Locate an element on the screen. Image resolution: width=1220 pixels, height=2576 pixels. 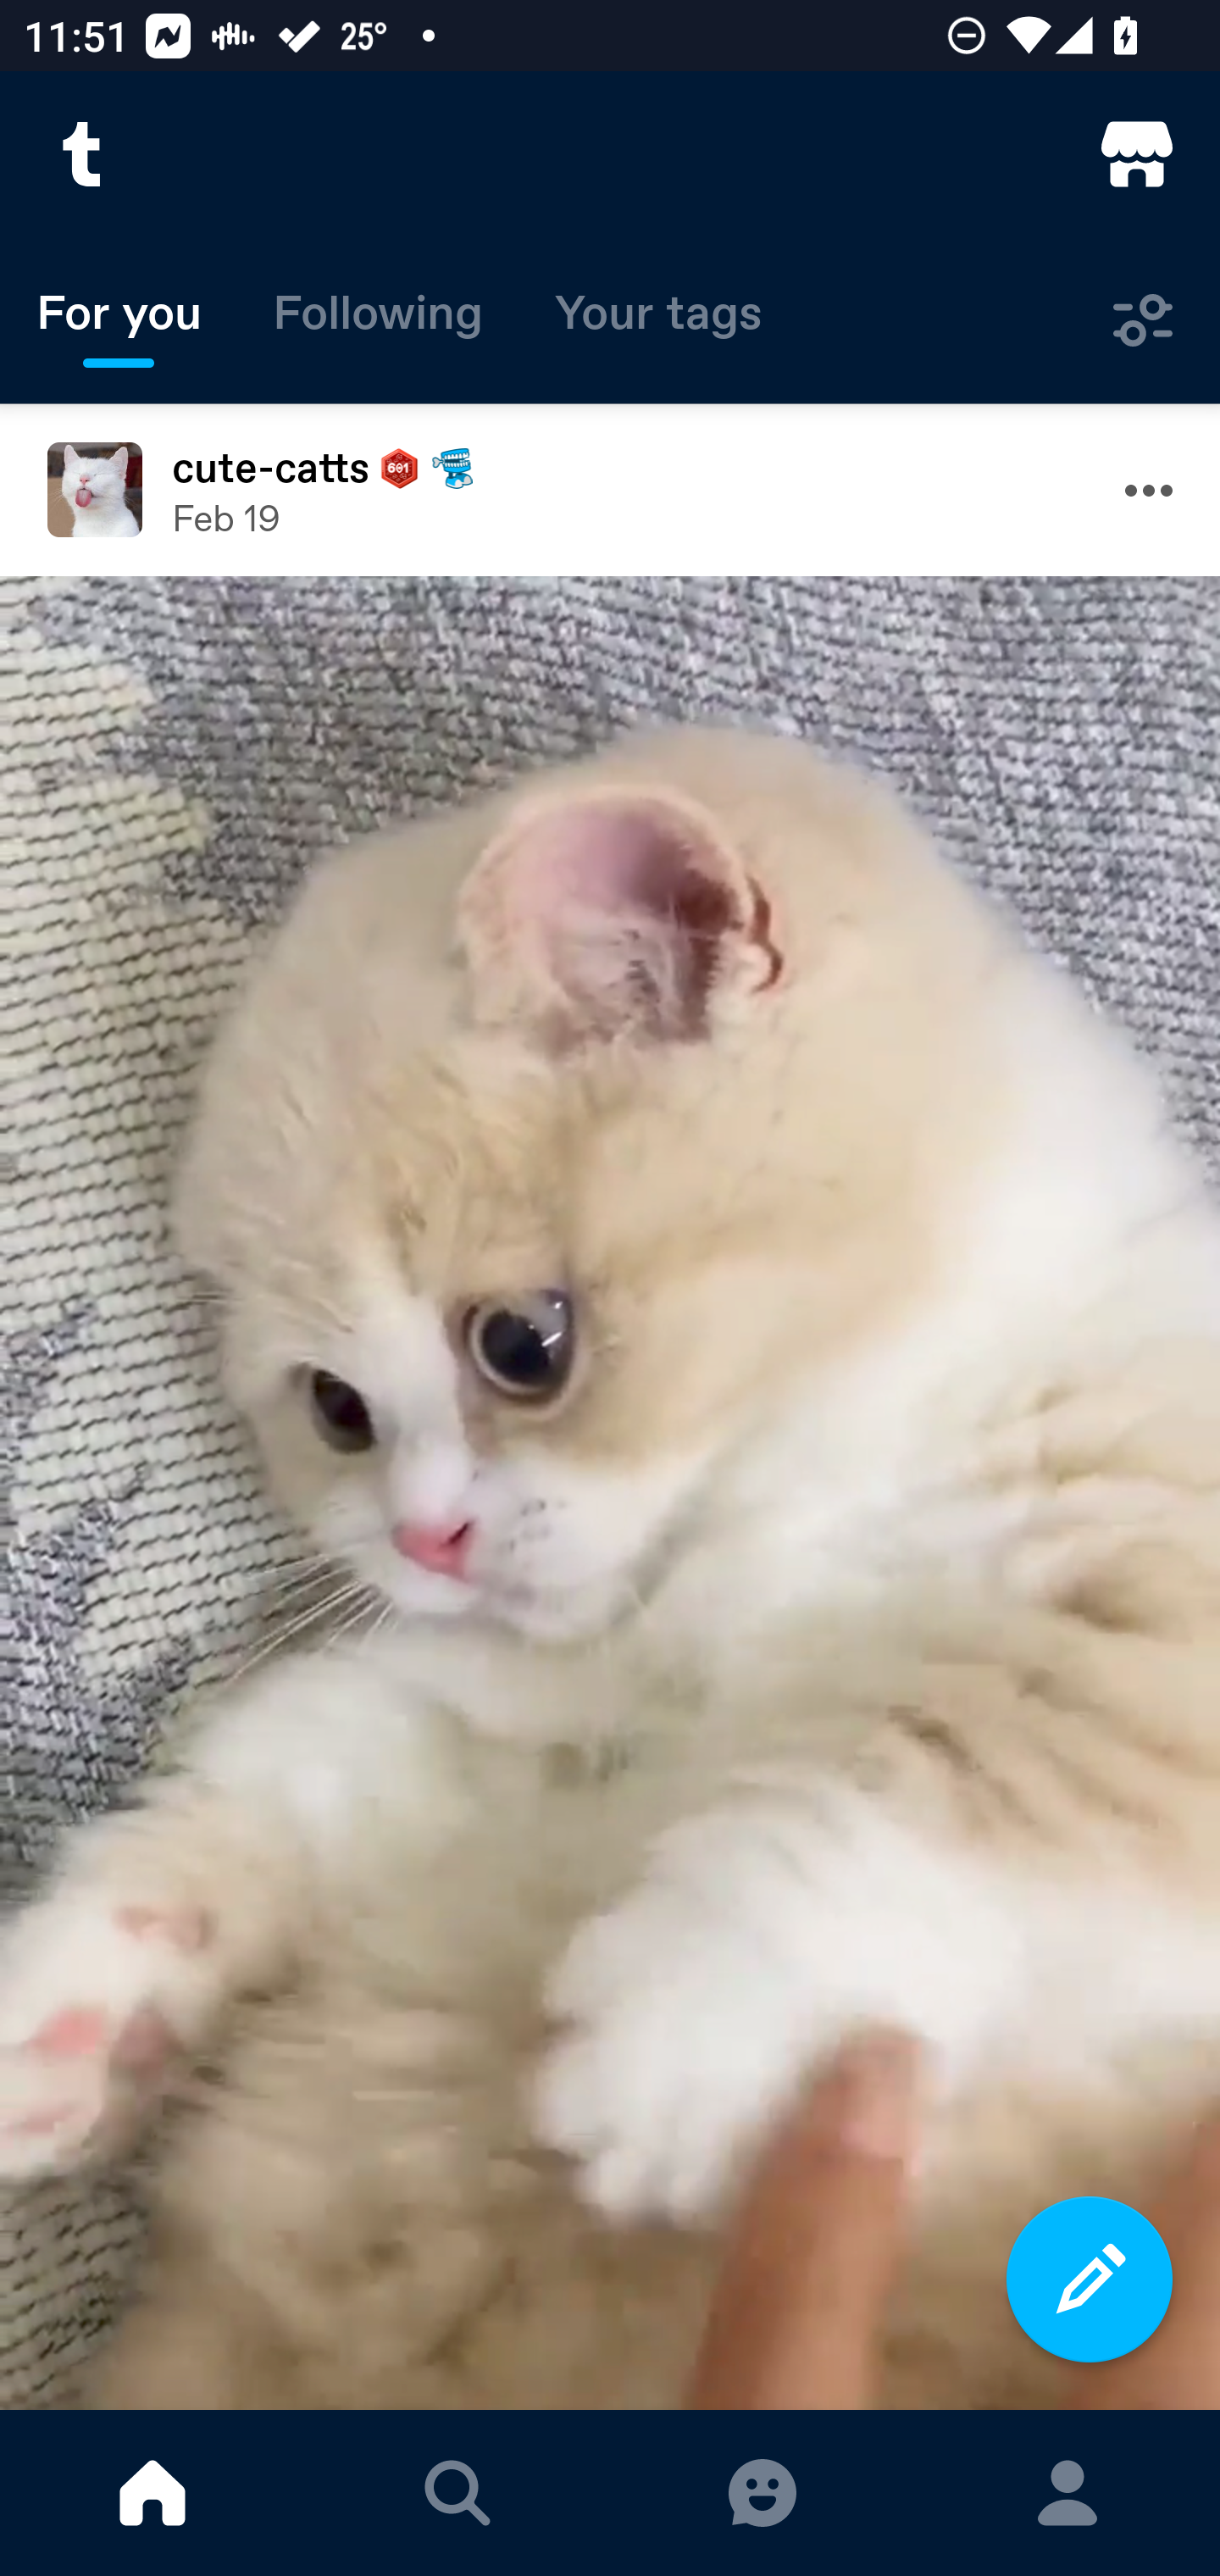
EXPLORE is located at coordinates (457, 2493).